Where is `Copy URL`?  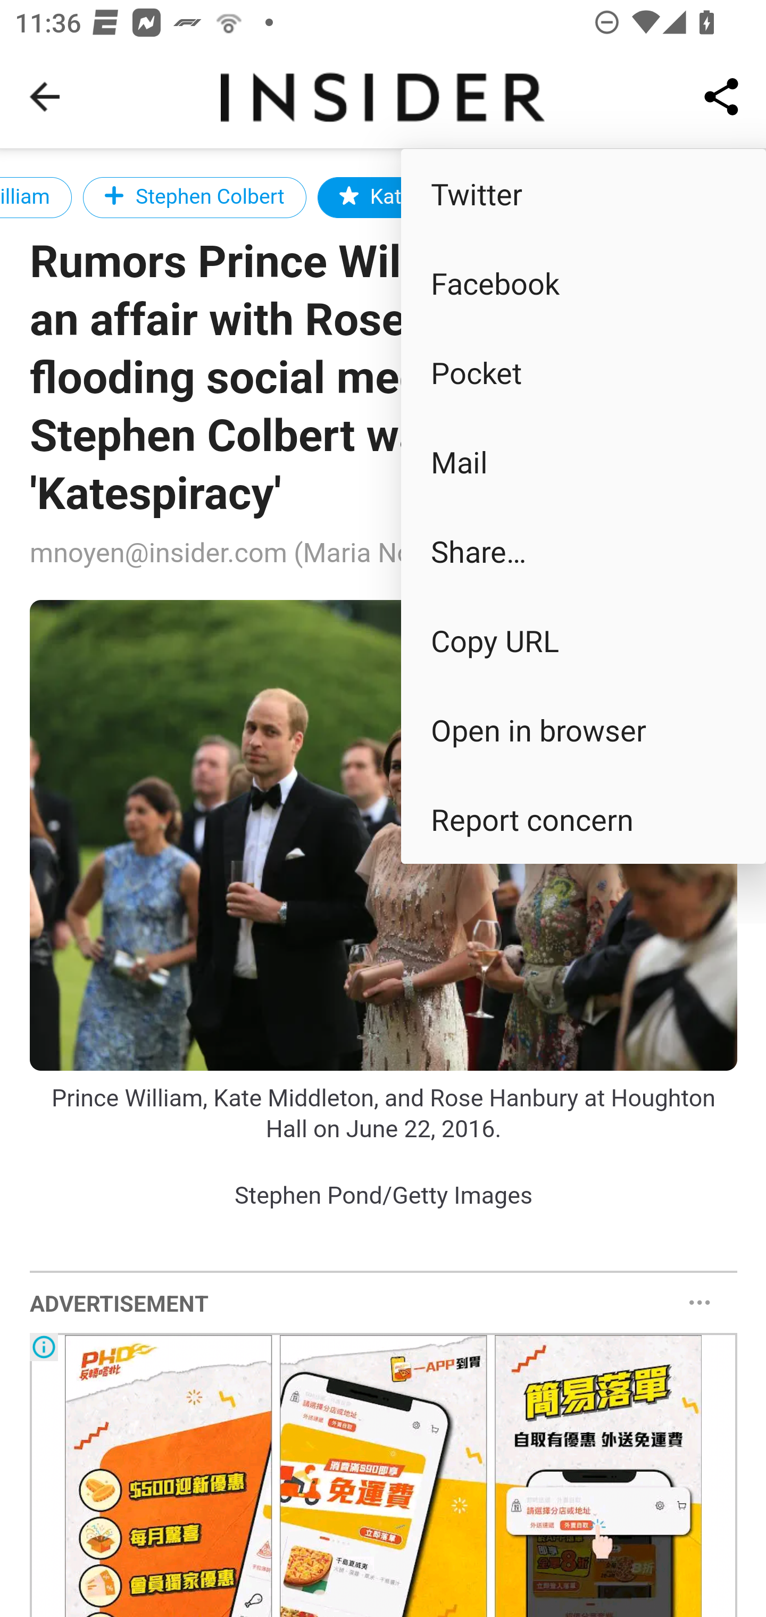 Copy URL is located at coordinates (584, 640).